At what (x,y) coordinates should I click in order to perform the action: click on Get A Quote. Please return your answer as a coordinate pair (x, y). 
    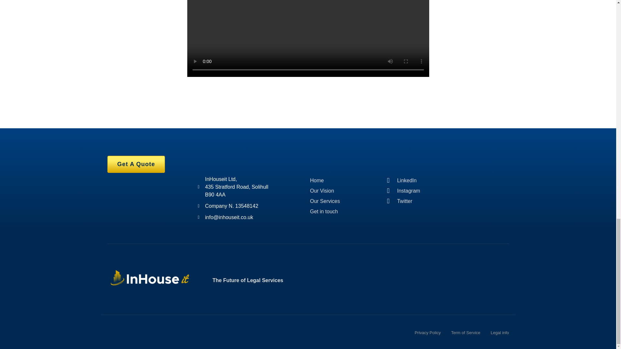
    Looking at the image, I should click on (136, 164).